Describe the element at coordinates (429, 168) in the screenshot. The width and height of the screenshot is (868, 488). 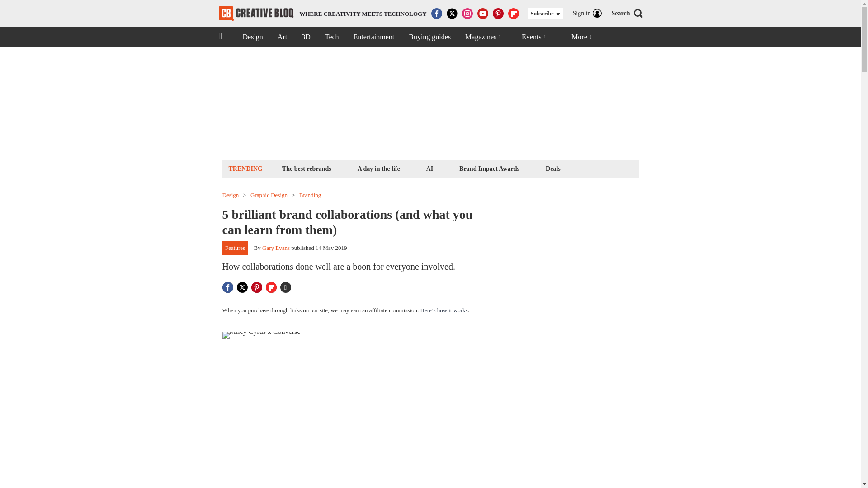
I see `Design` at that location.